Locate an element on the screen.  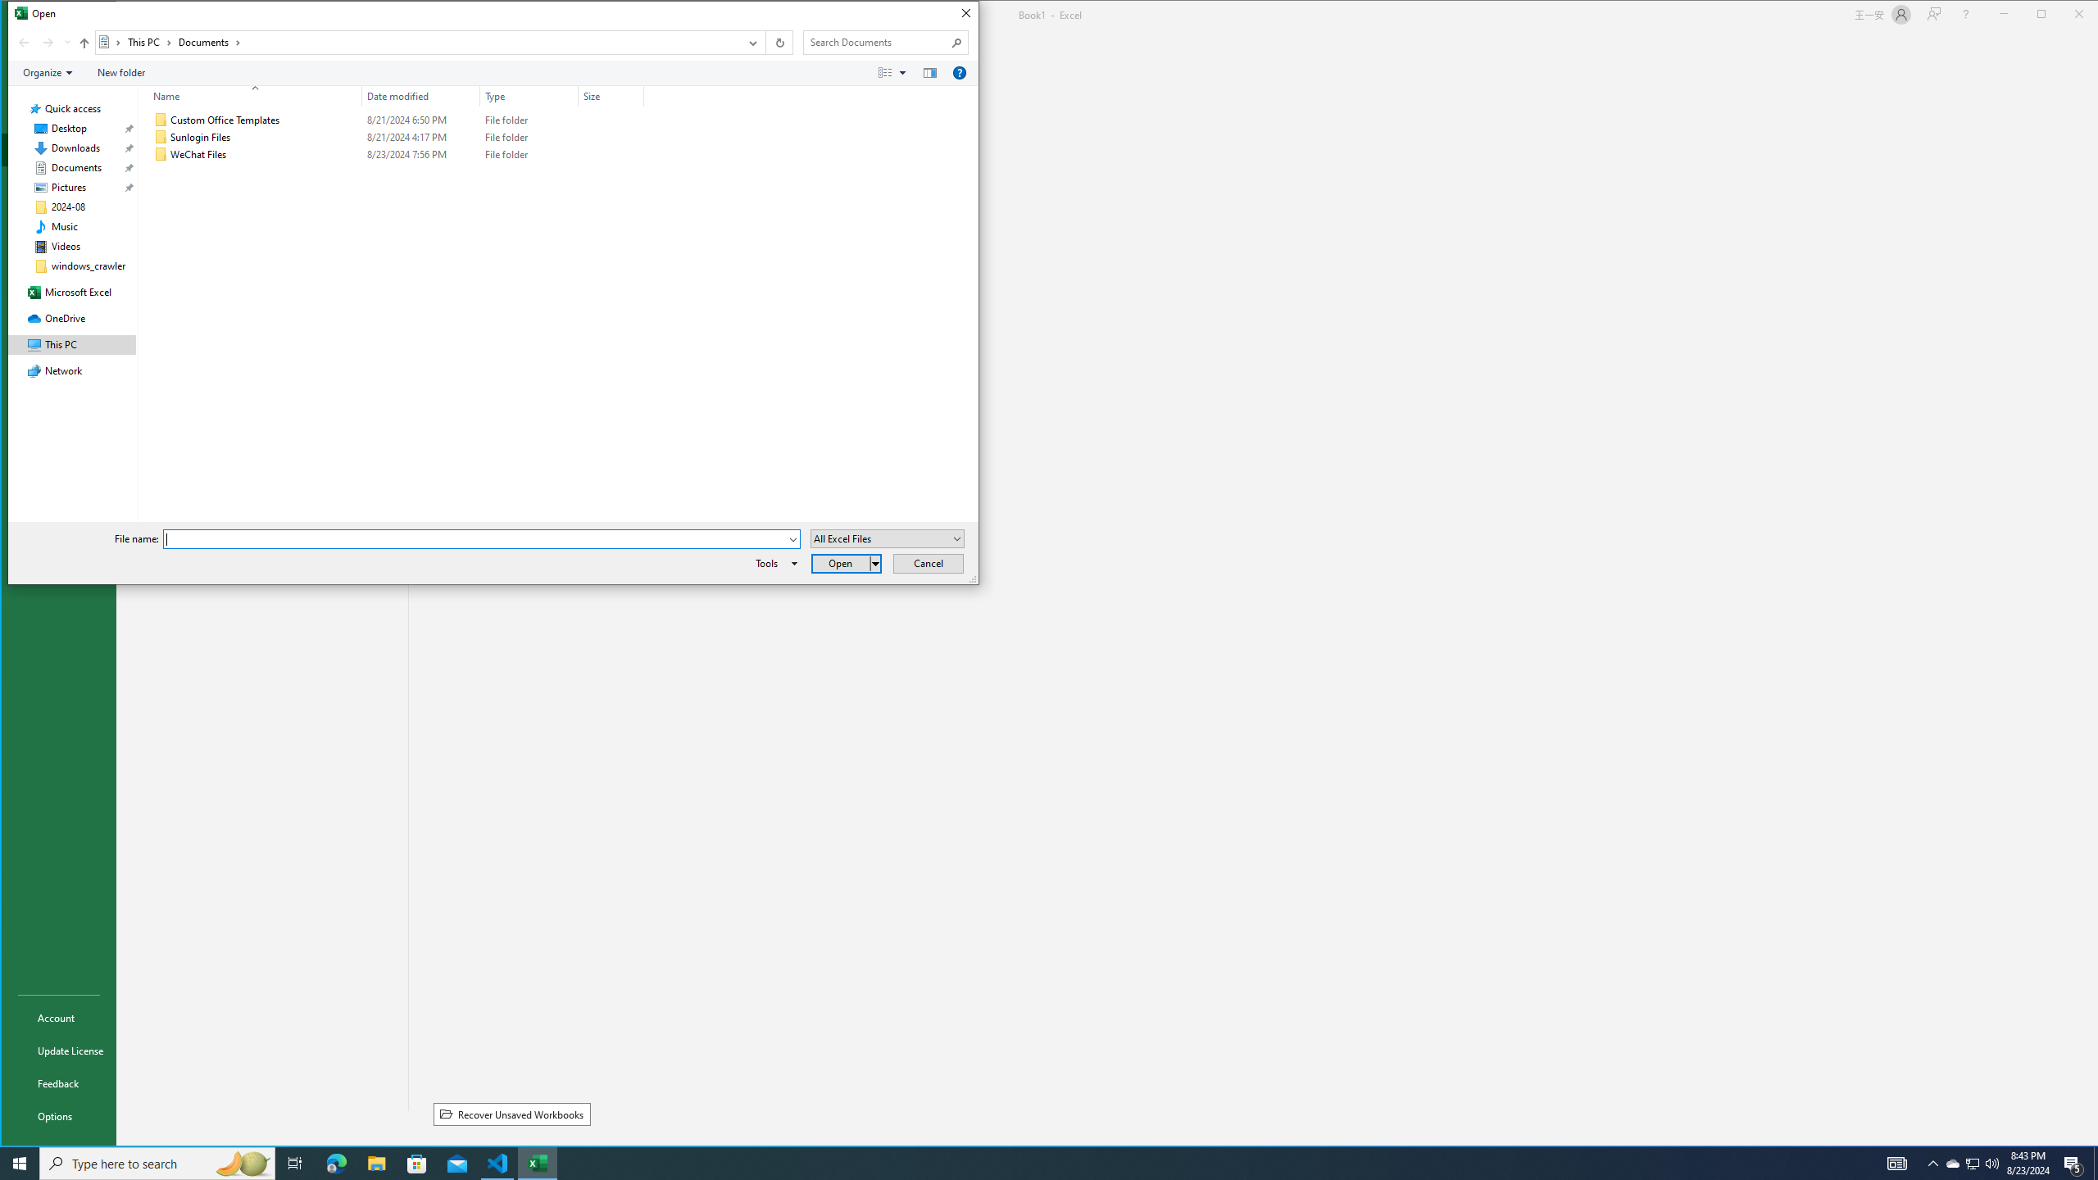
View Slider is located at coordinates (903, 73).